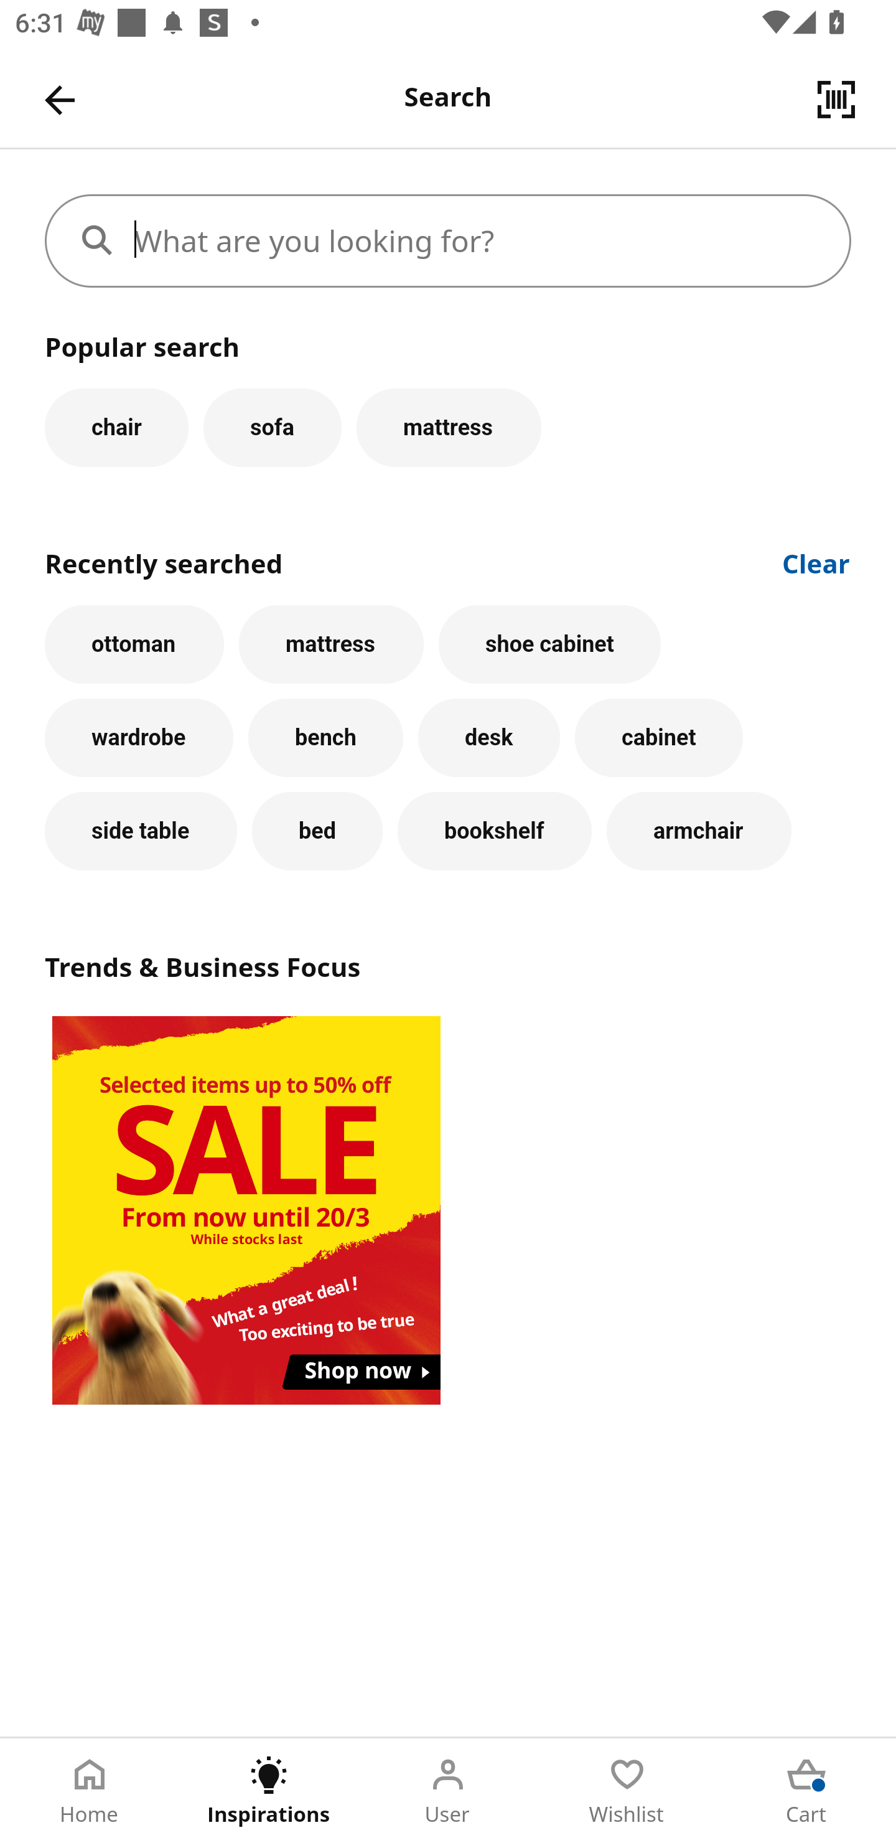  Describe the element at coordinates (141, 831) in the screenshot. I see `side table` at that location.